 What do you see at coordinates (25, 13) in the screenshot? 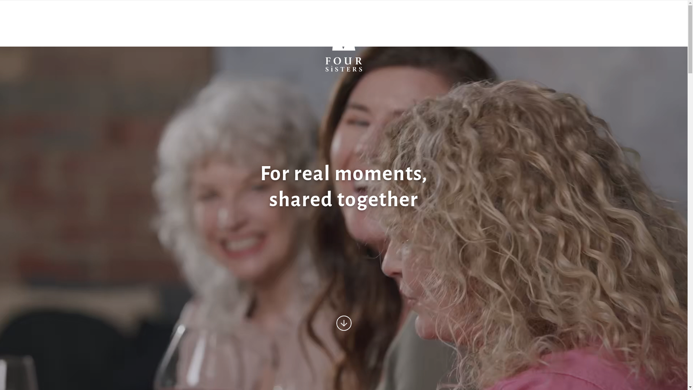
I see `Menu` at bounding box center [25, 13].